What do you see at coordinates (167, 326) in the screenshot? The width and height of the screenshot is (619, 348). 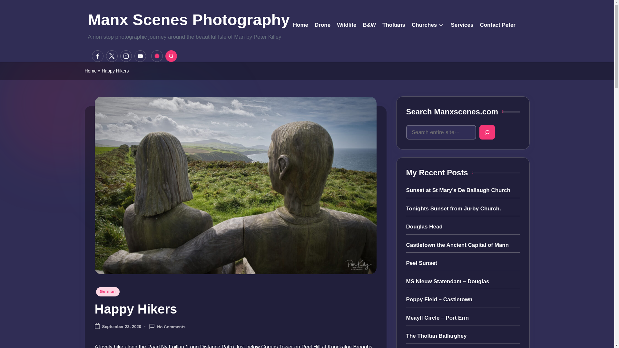 I see `No Comments` at bounding box center [167, 326].